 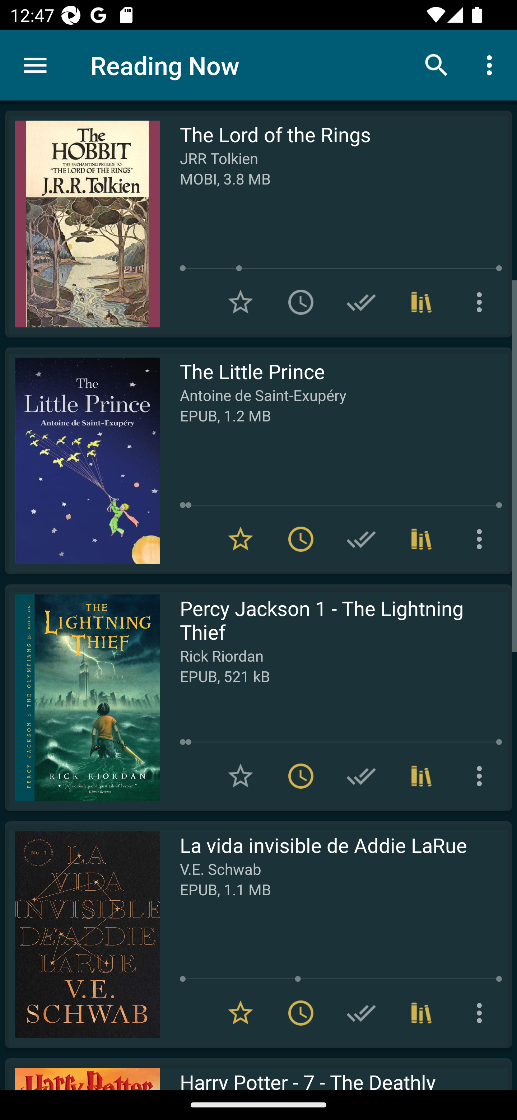 I want to click on Remove from Favorites, so click(x=241, y=538).